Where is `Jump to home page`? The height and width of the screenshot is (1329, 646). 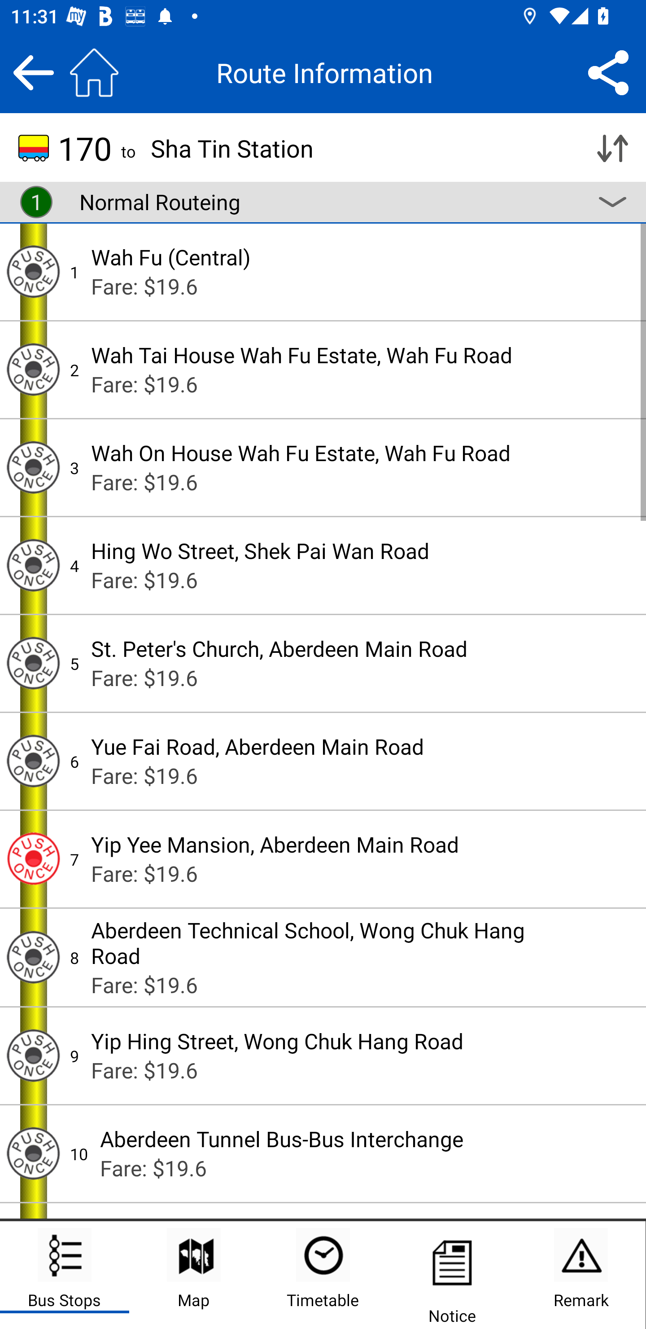
Jump to home page is located at coordinates (94, 72).